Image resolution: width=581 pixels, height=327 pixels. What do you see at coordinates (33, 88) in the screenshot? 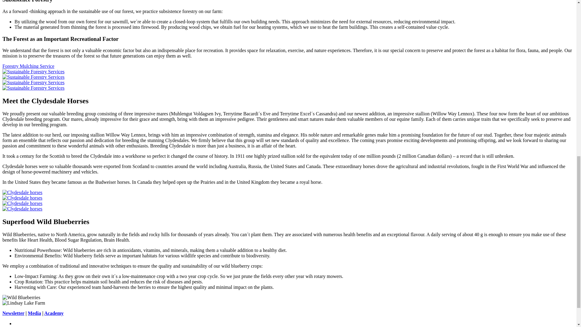
I see `Sustainable Forestry Services` at bounding box center [33, 88].